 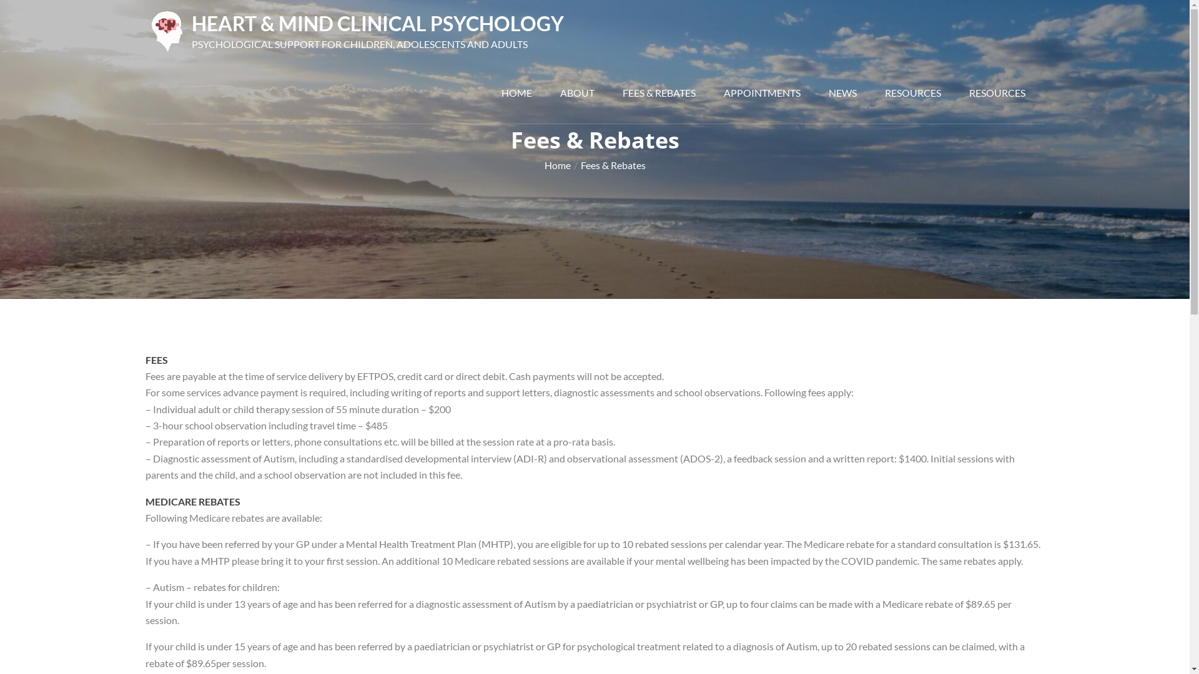 I want to click on ABOUT, so click(x=577, y=93).